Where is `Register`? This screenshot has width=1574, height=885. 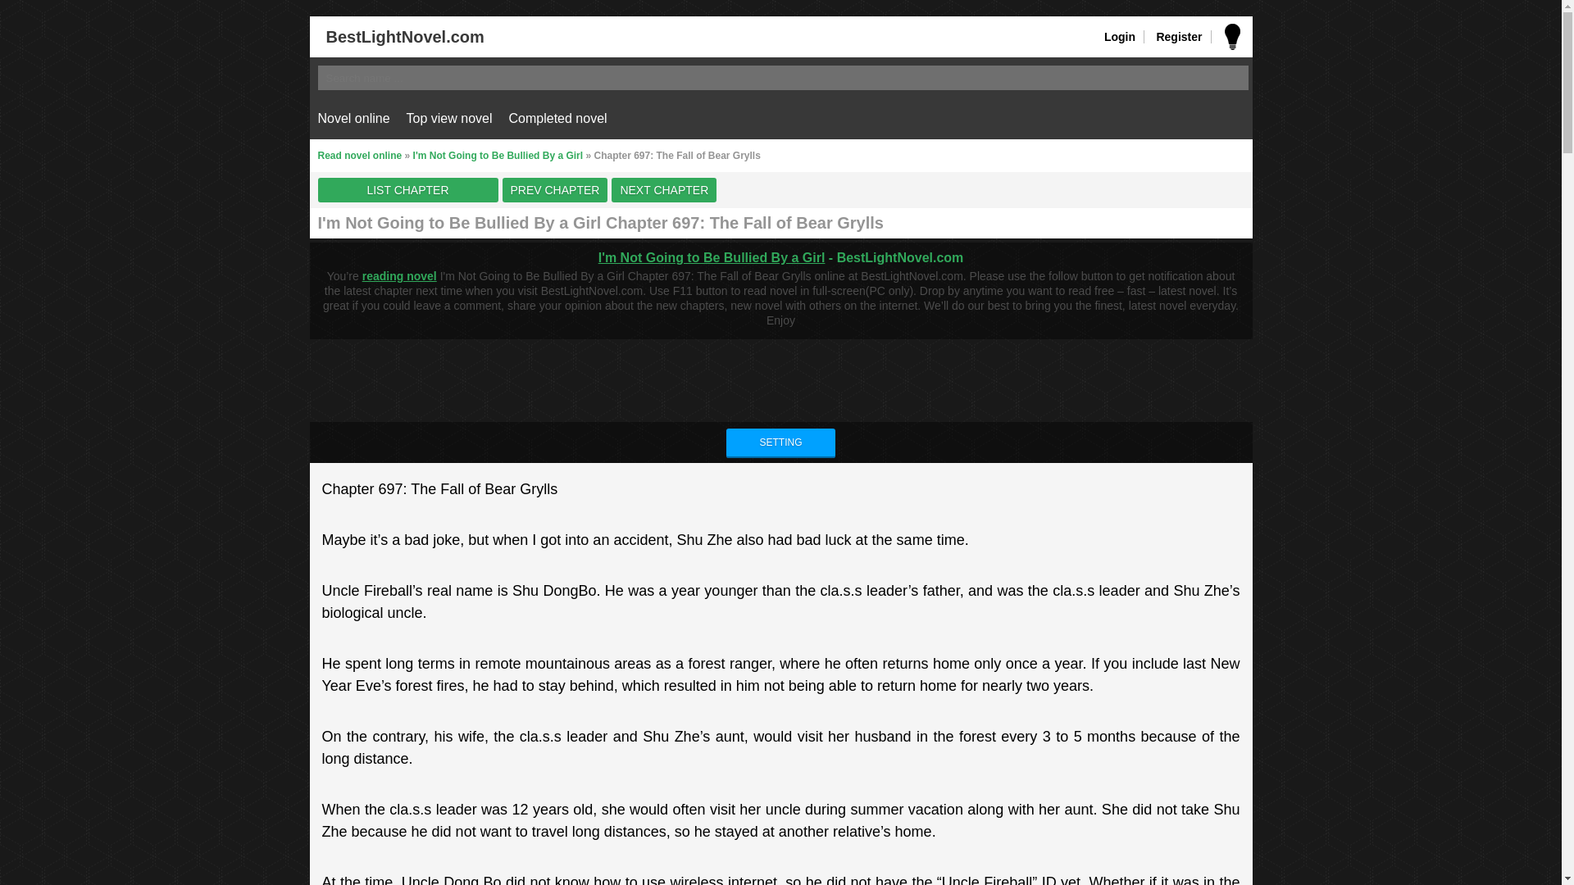
Register is located at coordinates (1179, 36).